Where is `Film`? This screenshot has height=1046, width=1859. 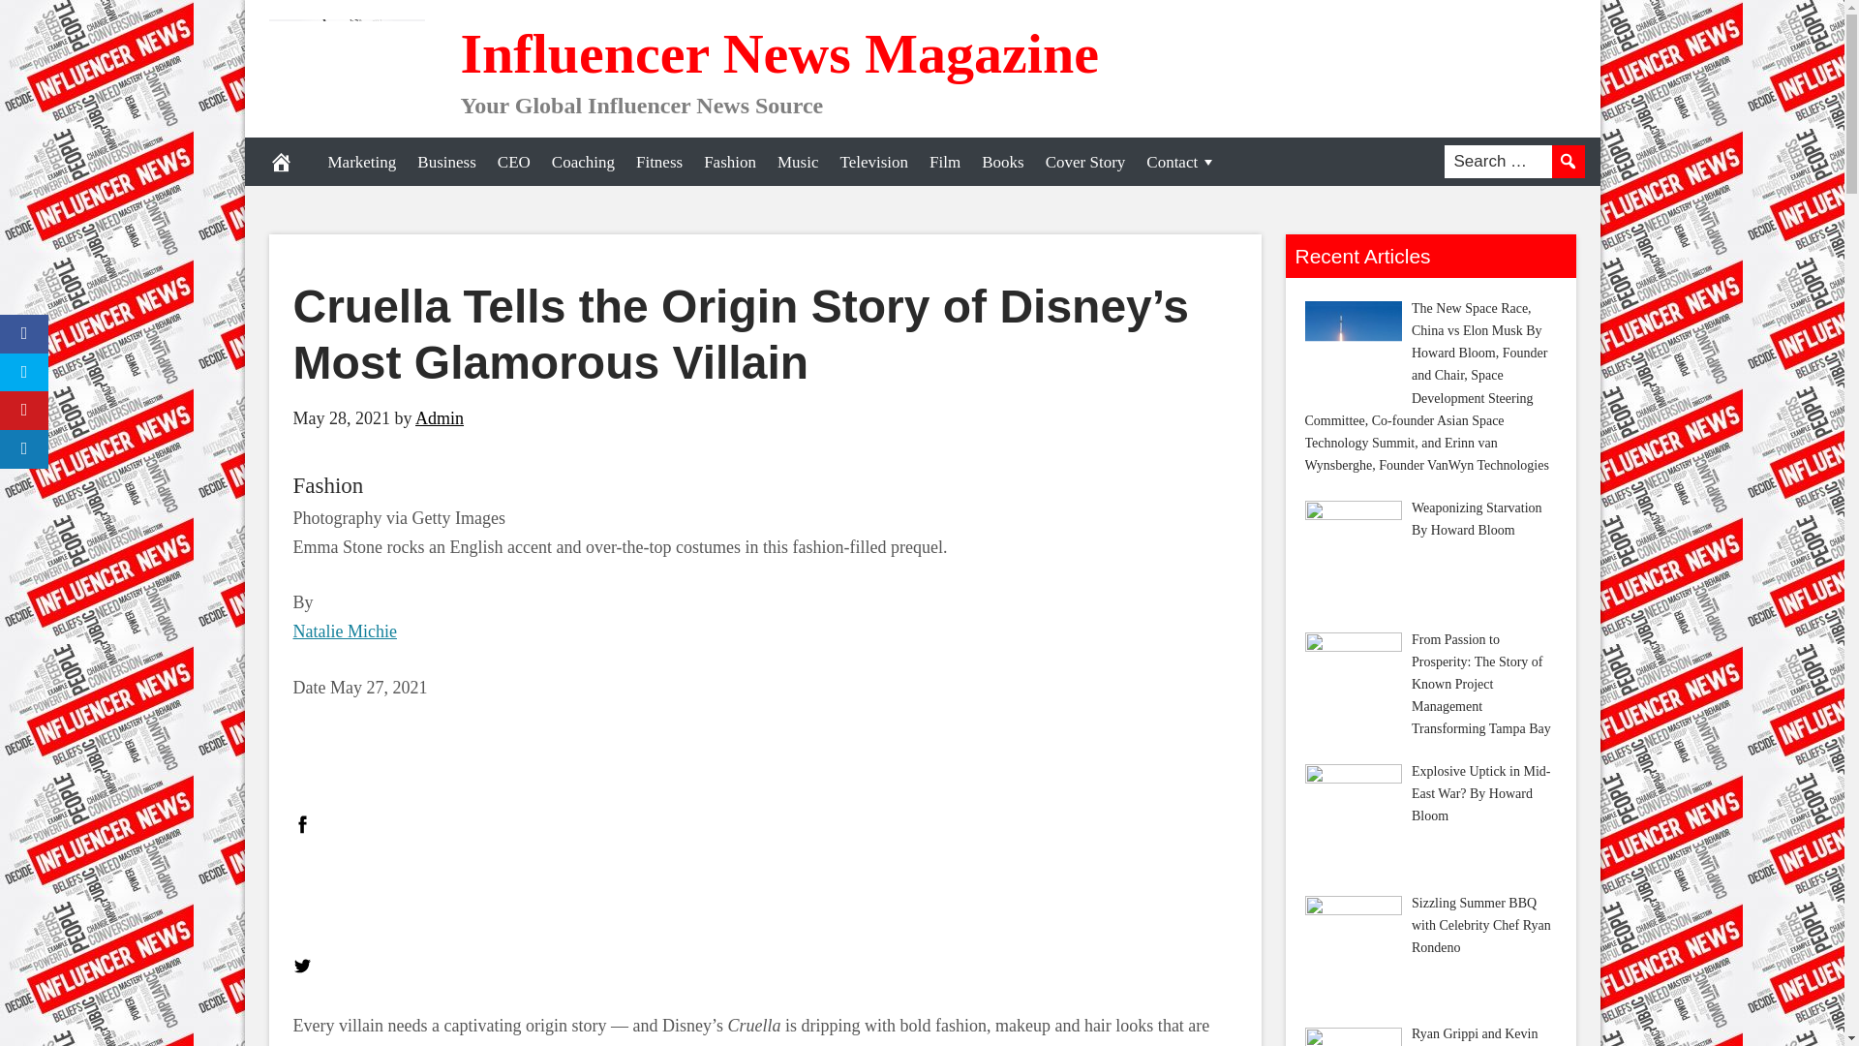 Film is located at coordinates (944, 161).